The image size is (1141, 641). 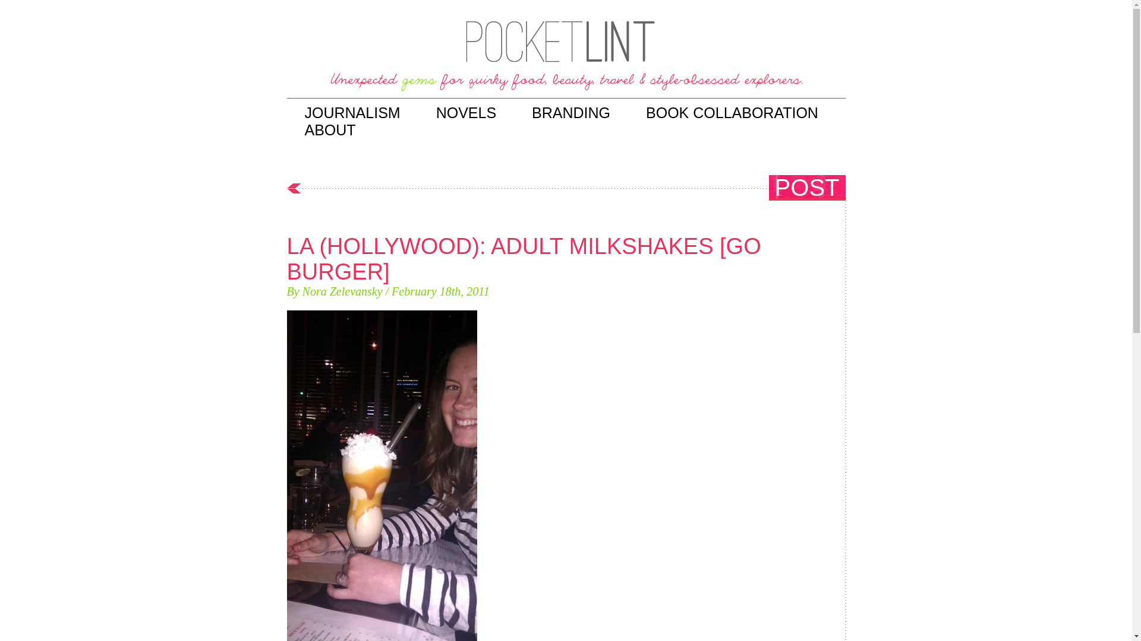 What do you see at coordinates (466, 113) in the screenshot?
I see `NOVELS` at bounding box center [466, 113].